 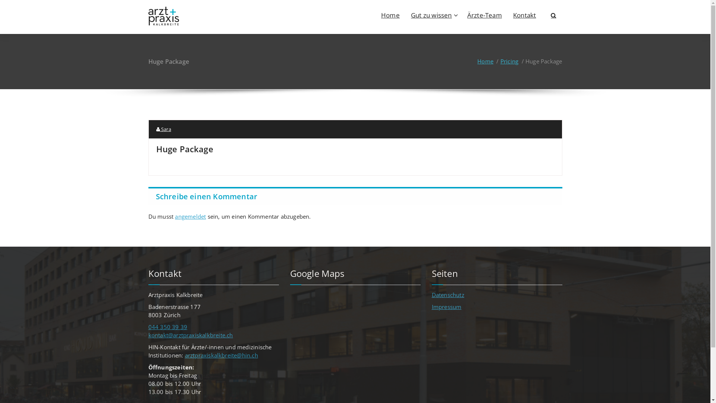 I want to click on Gut zu wissen, so click(x=433, y=15).